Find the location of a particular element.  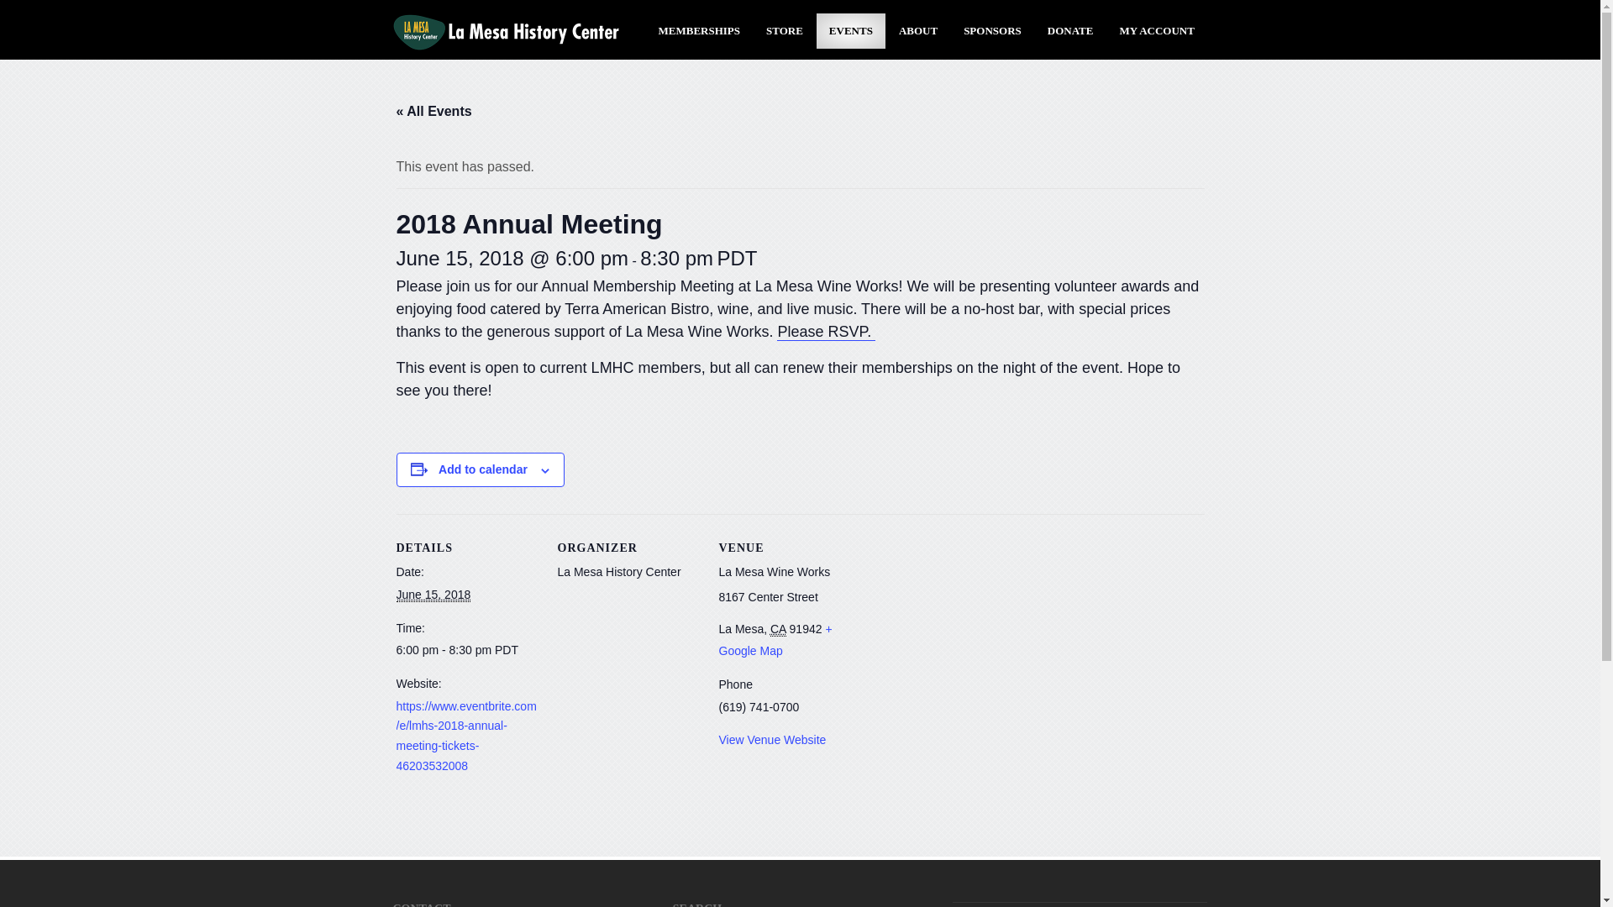

EVENTS is located at coordinates (850, 31).